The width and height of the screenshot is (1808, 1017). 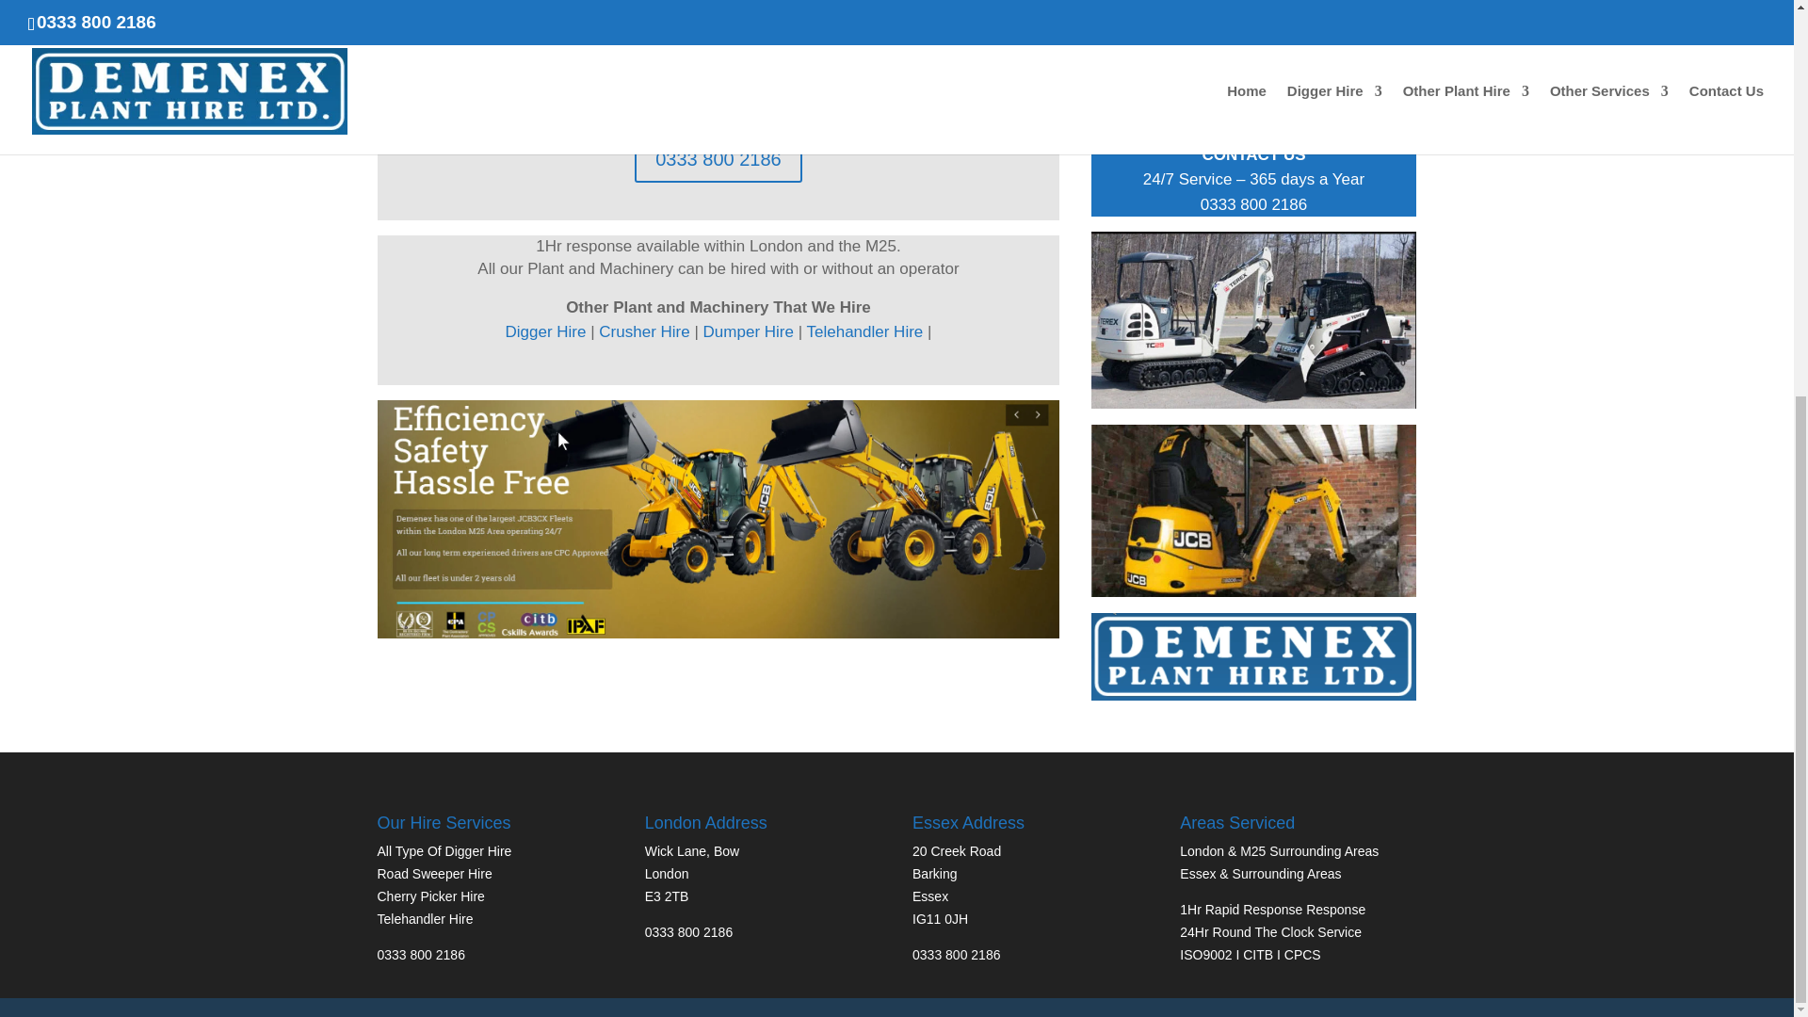 I want to click on Hire Mini Digger East London, so click(x=1254, y=320).